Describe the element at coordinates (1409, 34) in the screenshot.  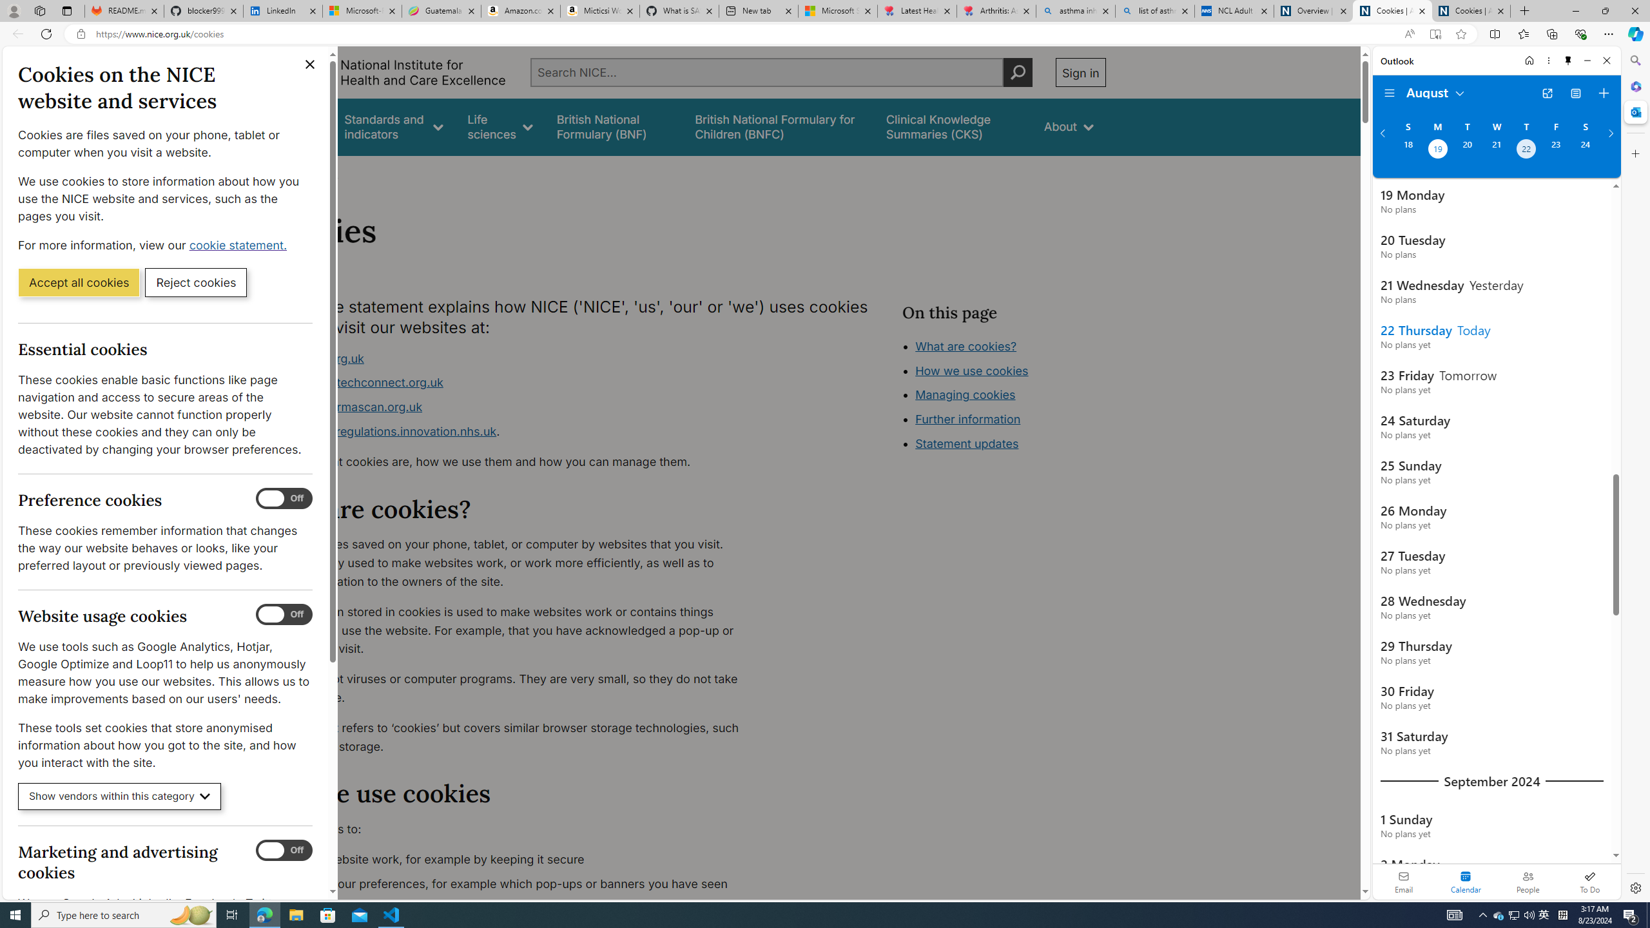
I see `Read aloud this page (Ctrl+Shift+U)` at that location.